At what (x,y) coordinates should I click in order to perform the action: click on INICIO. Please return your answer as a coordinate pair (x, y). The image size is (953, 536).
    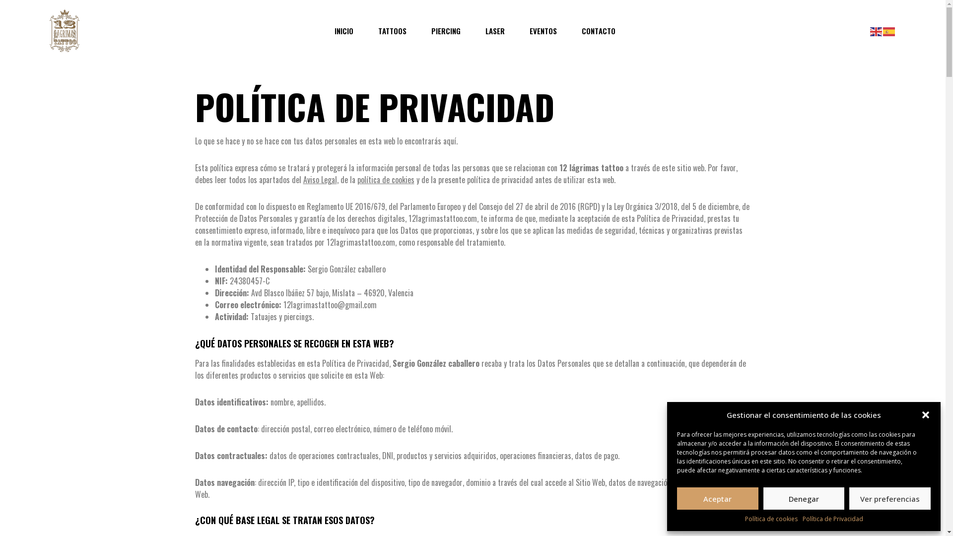
    Looking at the image, I should click on (344, 31).